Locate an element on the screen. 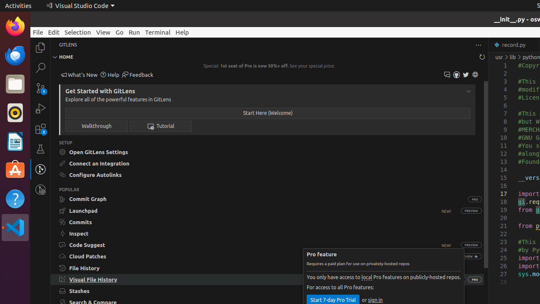  Run and Debug (Ctrl+Shift+D) is located at coordinates (40, 109).